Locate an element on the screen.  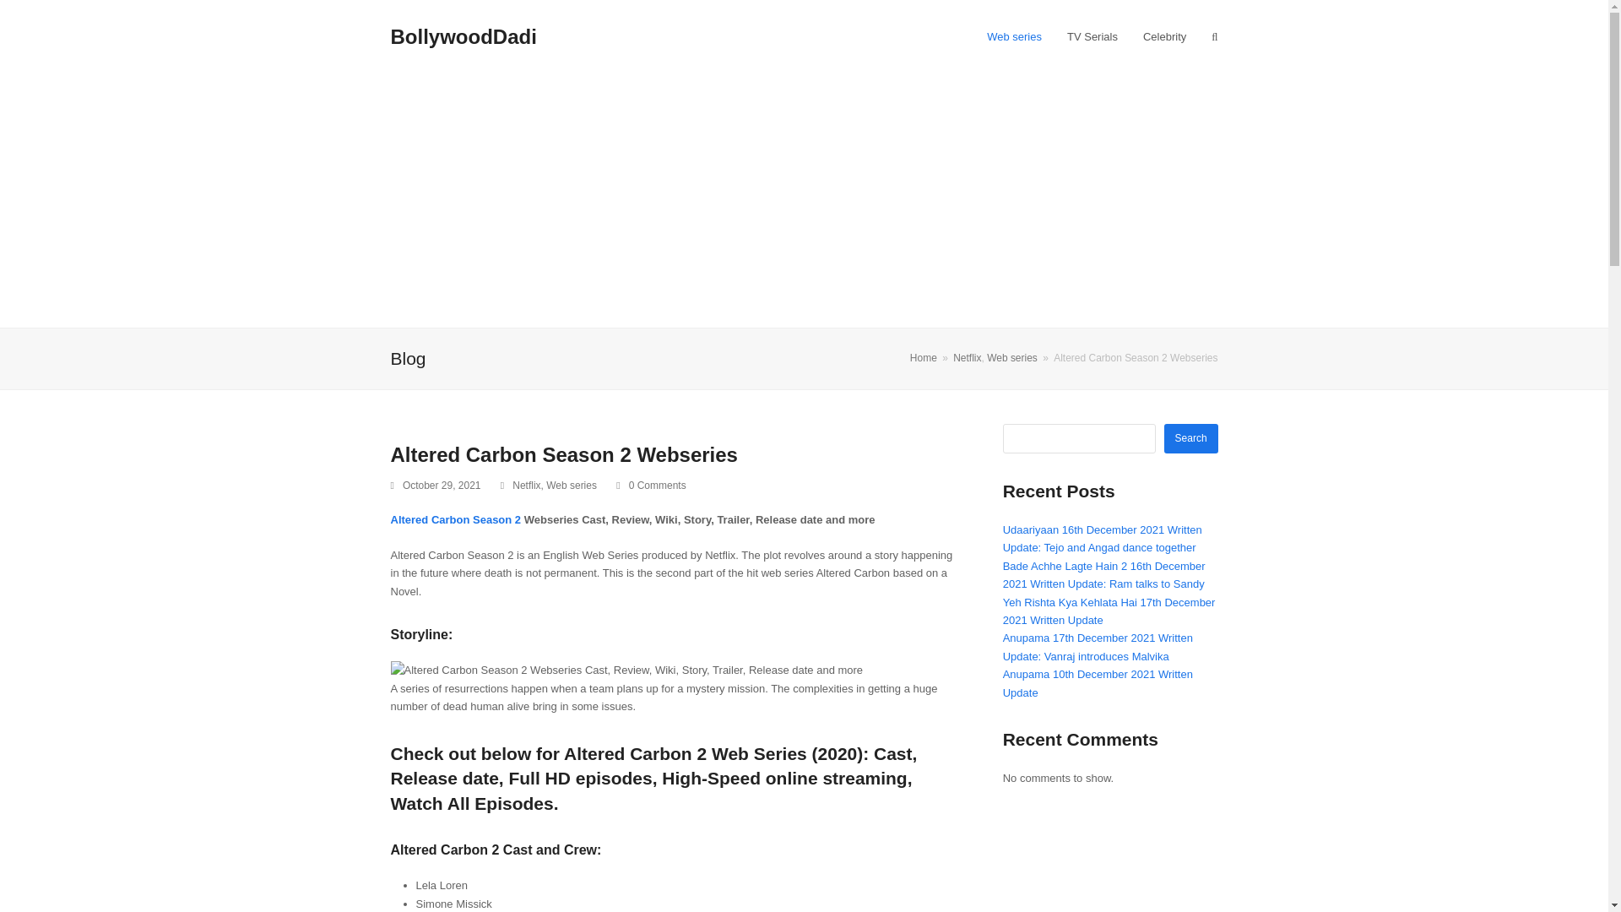
Web series is located at coordinates (1011, 357).